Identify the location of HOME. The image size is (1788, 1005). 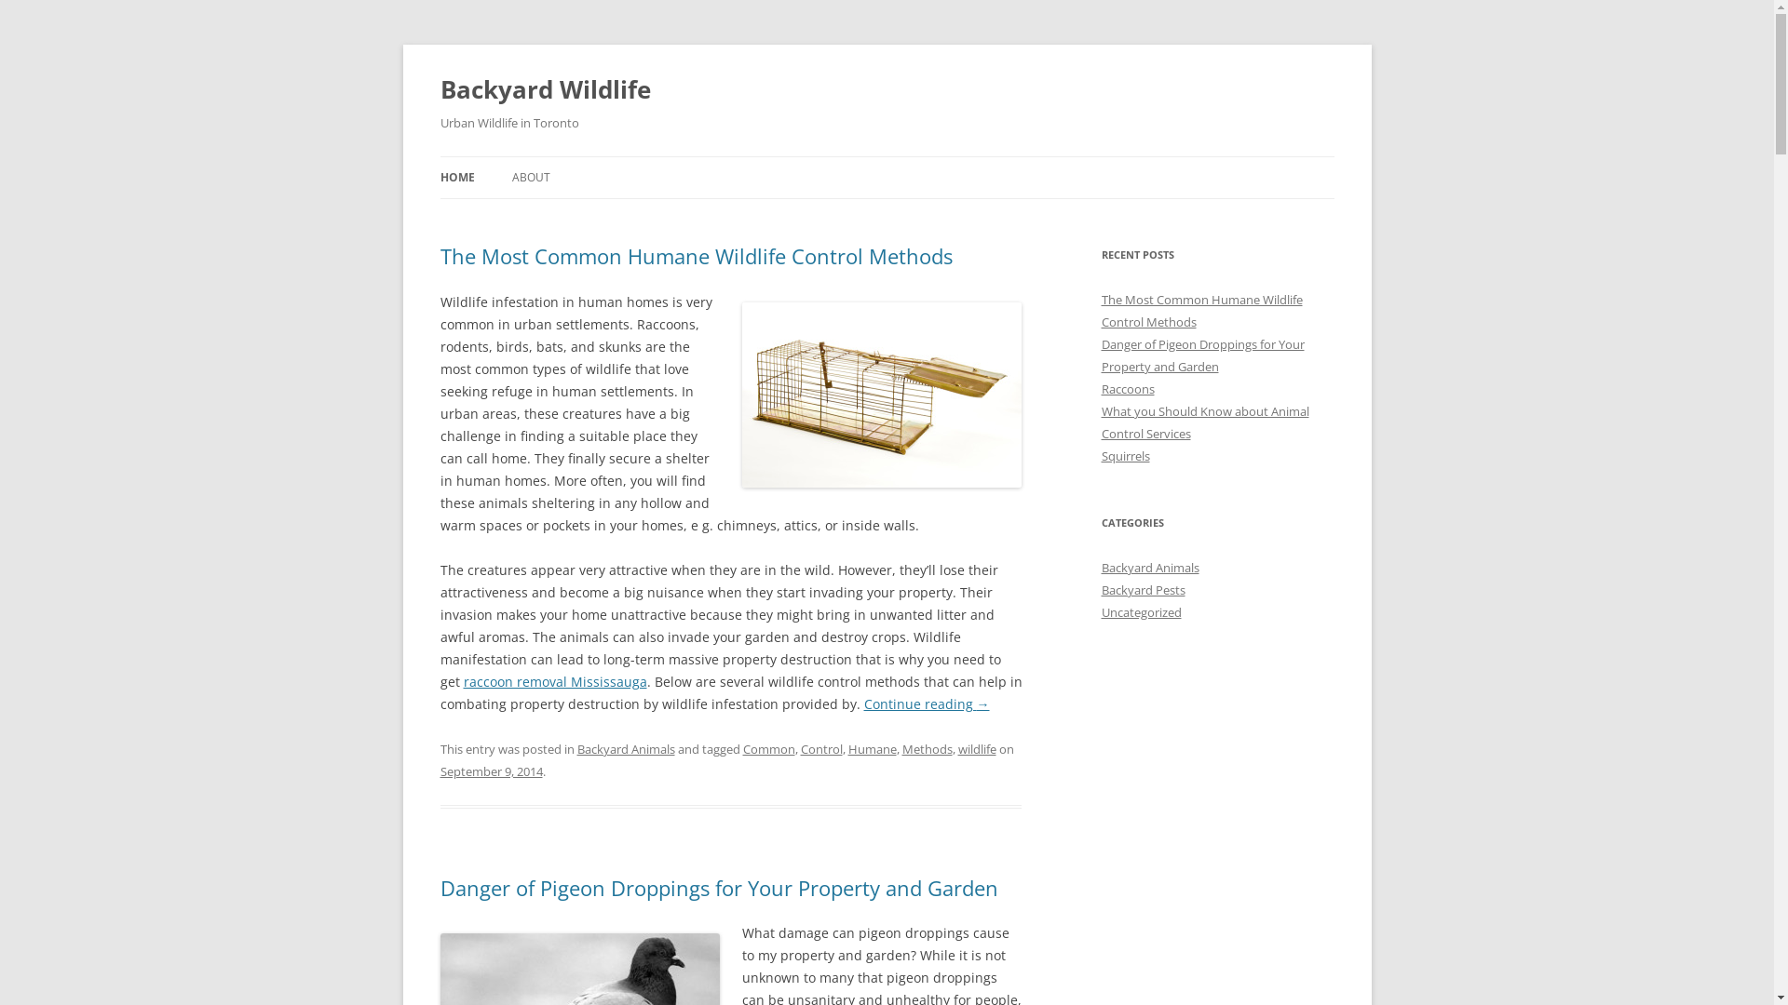
(456, 178).